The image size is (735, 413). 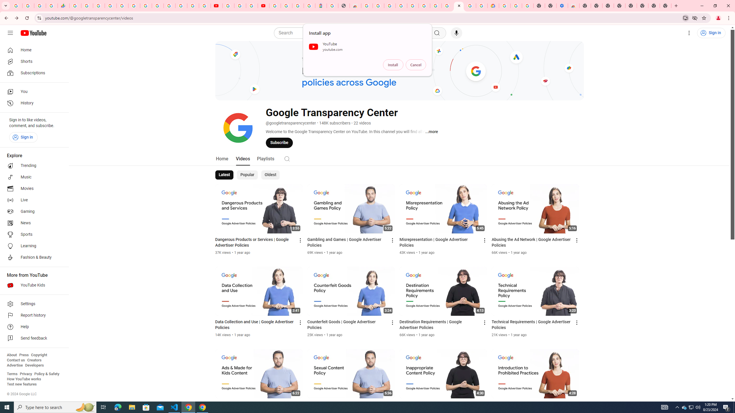 I want to click on Guide, so click(x=10, y=33).